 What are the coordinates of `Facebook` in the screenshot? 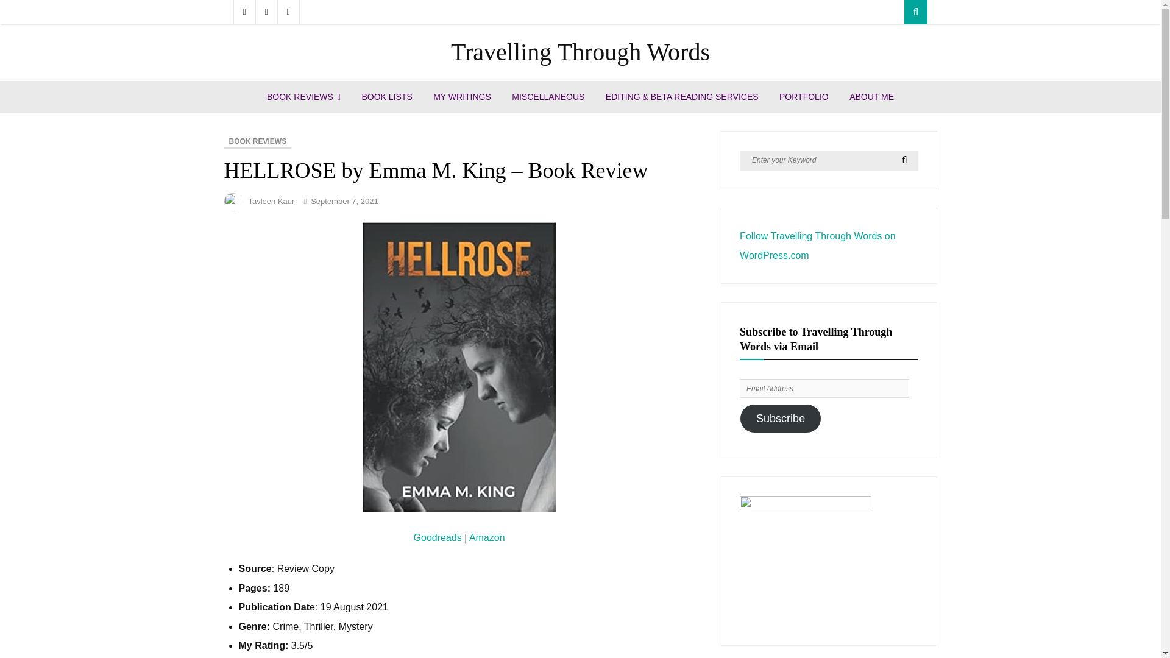 It's located at (244, 12).